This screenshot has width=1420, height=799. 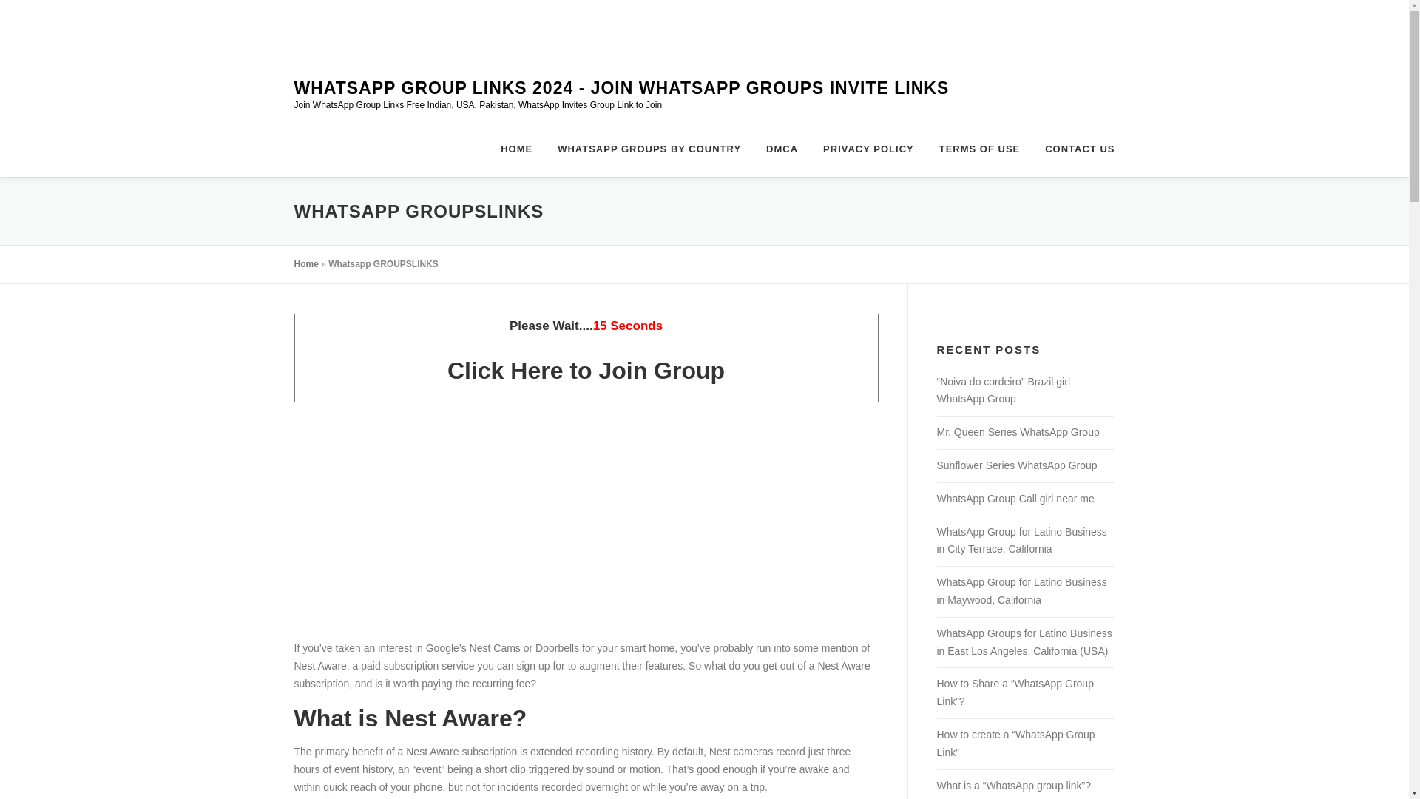 I want to click on Home, so click(x=306, y=263).